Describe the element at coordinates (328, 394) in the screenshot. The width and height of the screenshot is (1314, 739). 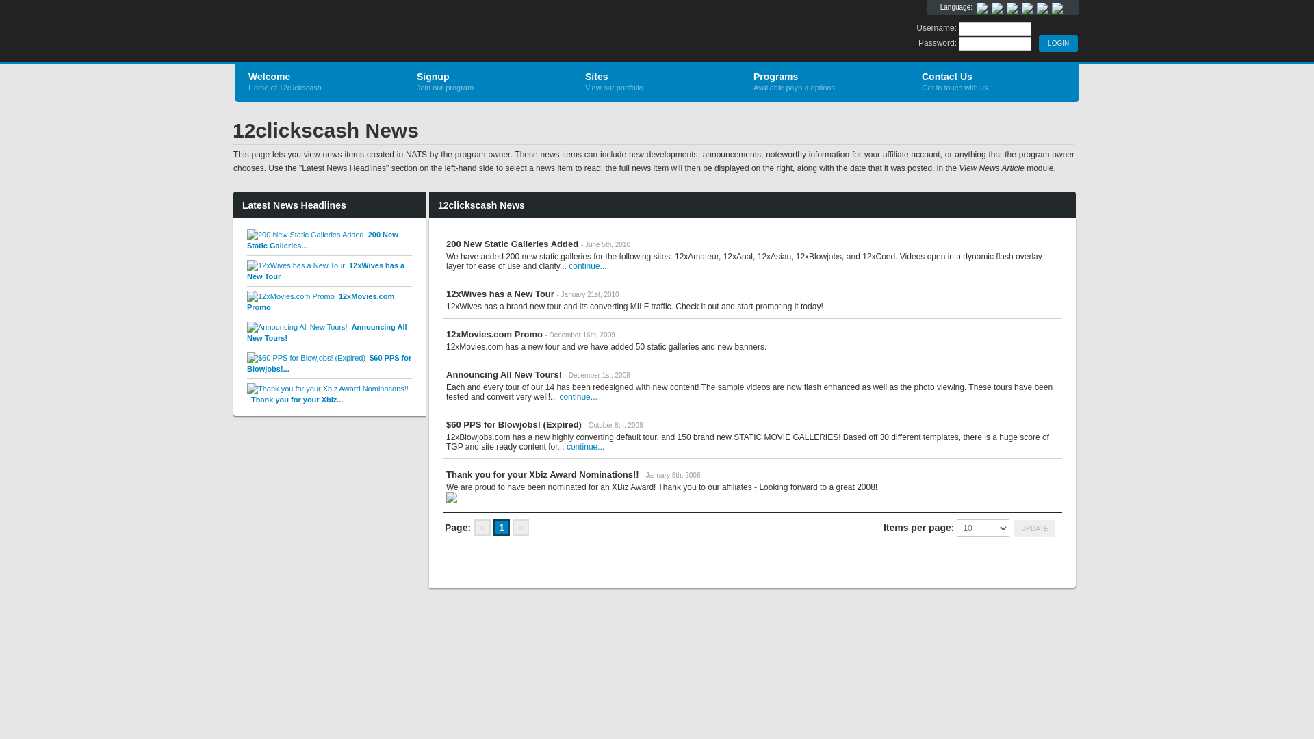
I see `Thank you for your Xbiz...` at that location.